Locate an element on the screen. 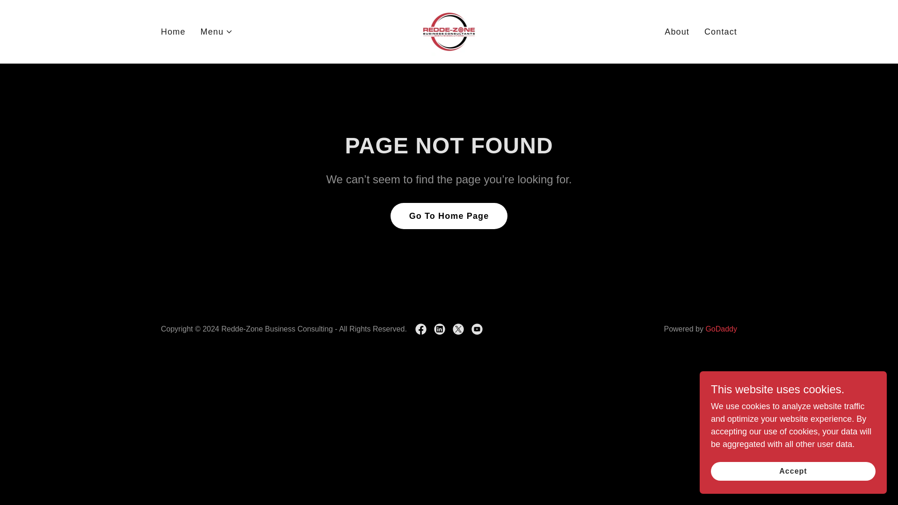 This screenshot has width=898, height=505. Go To Home Page is located at coordinates (449, 216).